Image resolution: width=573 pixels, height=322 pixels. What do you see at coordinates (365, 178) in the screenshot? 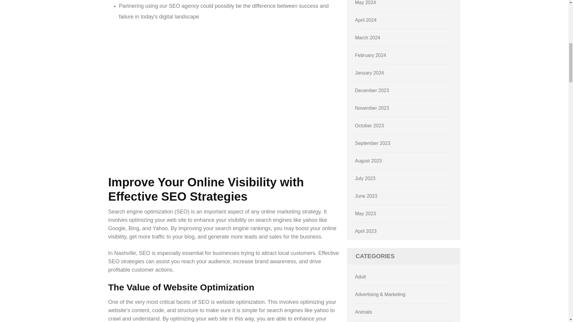
I see `July 2023` at bounding box center [365, 178].